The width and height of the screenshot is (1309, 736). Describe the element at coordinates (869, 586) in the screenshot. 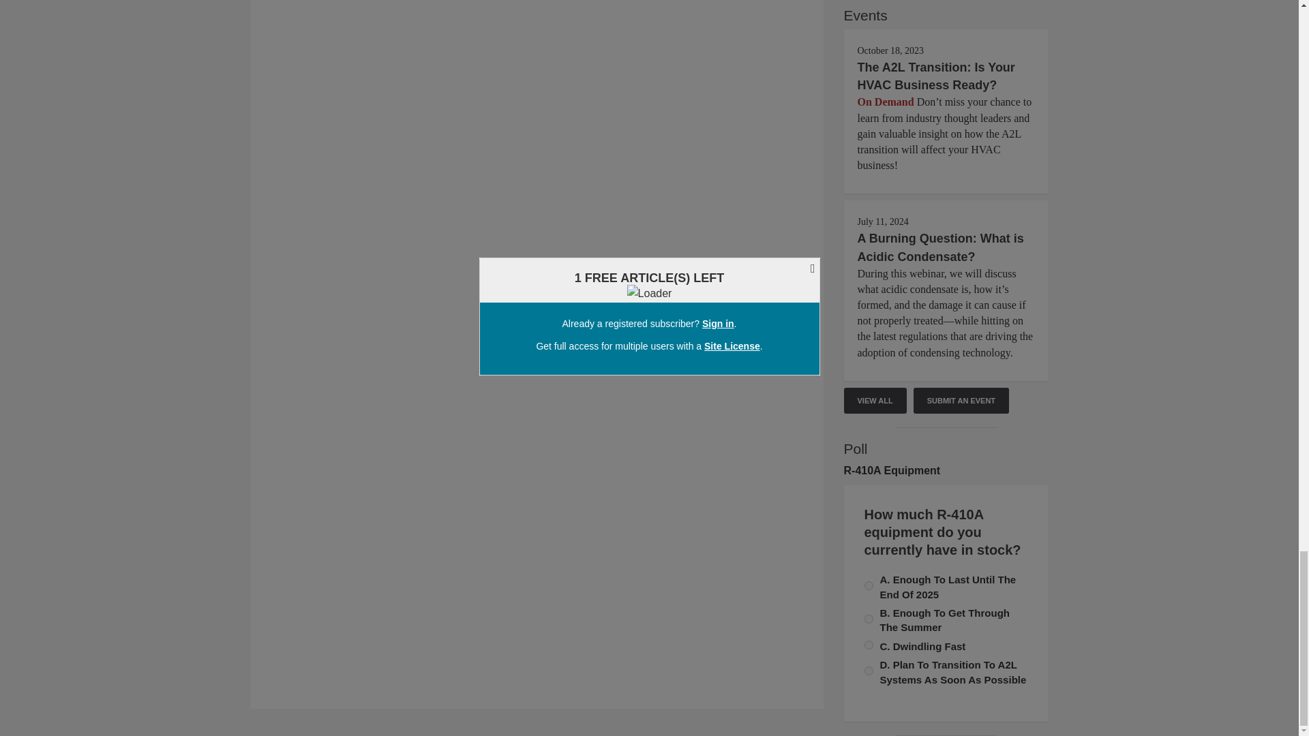

I see `597` at that location.